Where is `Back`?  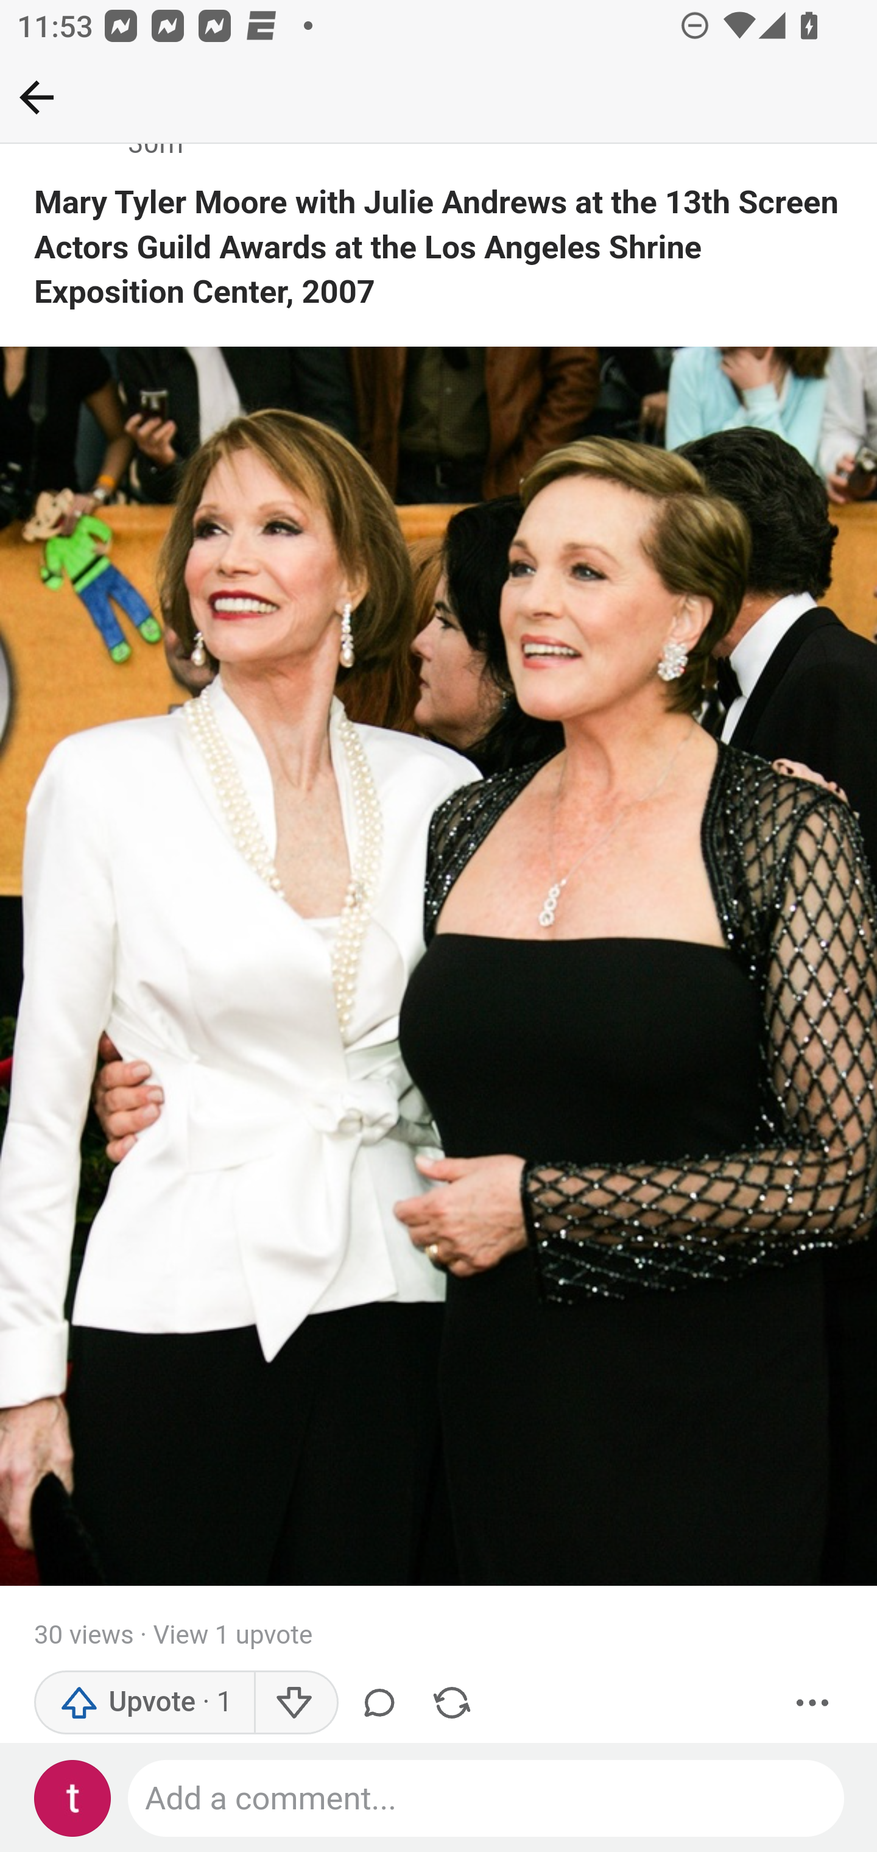
Back is located at coordinates (37, 97).